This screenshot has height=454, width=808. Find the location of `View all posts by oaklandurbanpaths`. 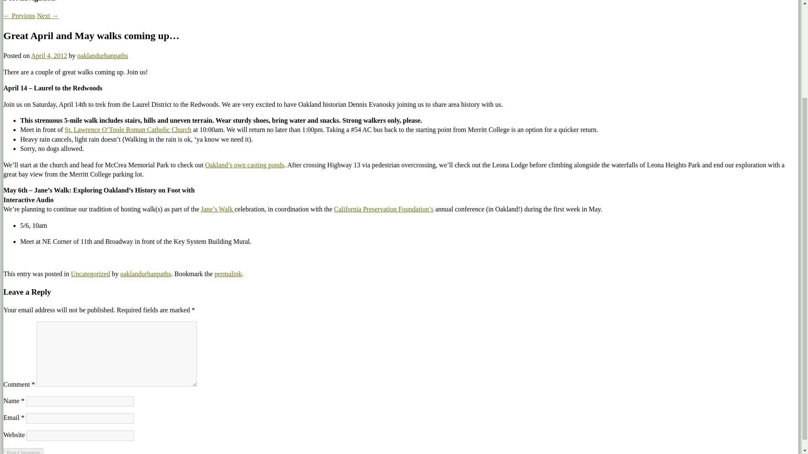

View all posts by oaklandurbanpaths is located at coordinates (103, 55).